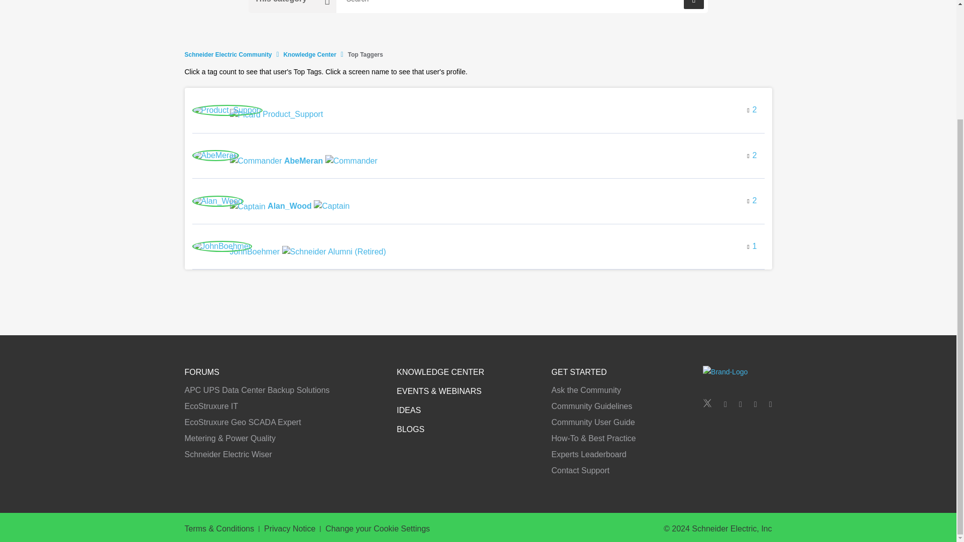 The height and width of the screenshot is (542, 964). I want to click on Search Granularity, so click(292, 6).